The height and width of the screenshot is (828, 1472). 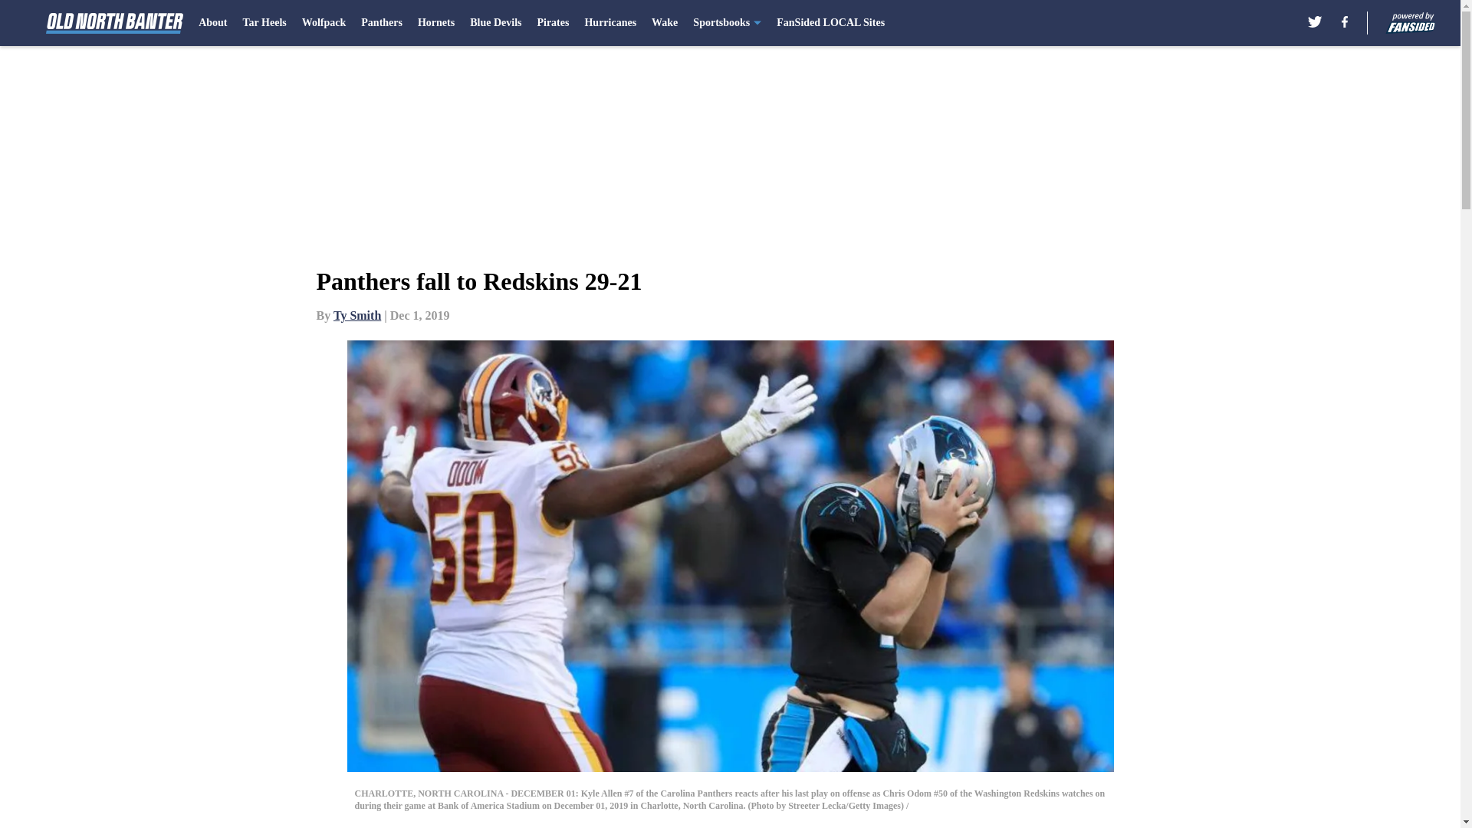 I want to click on About, so click(x=212, y=23).